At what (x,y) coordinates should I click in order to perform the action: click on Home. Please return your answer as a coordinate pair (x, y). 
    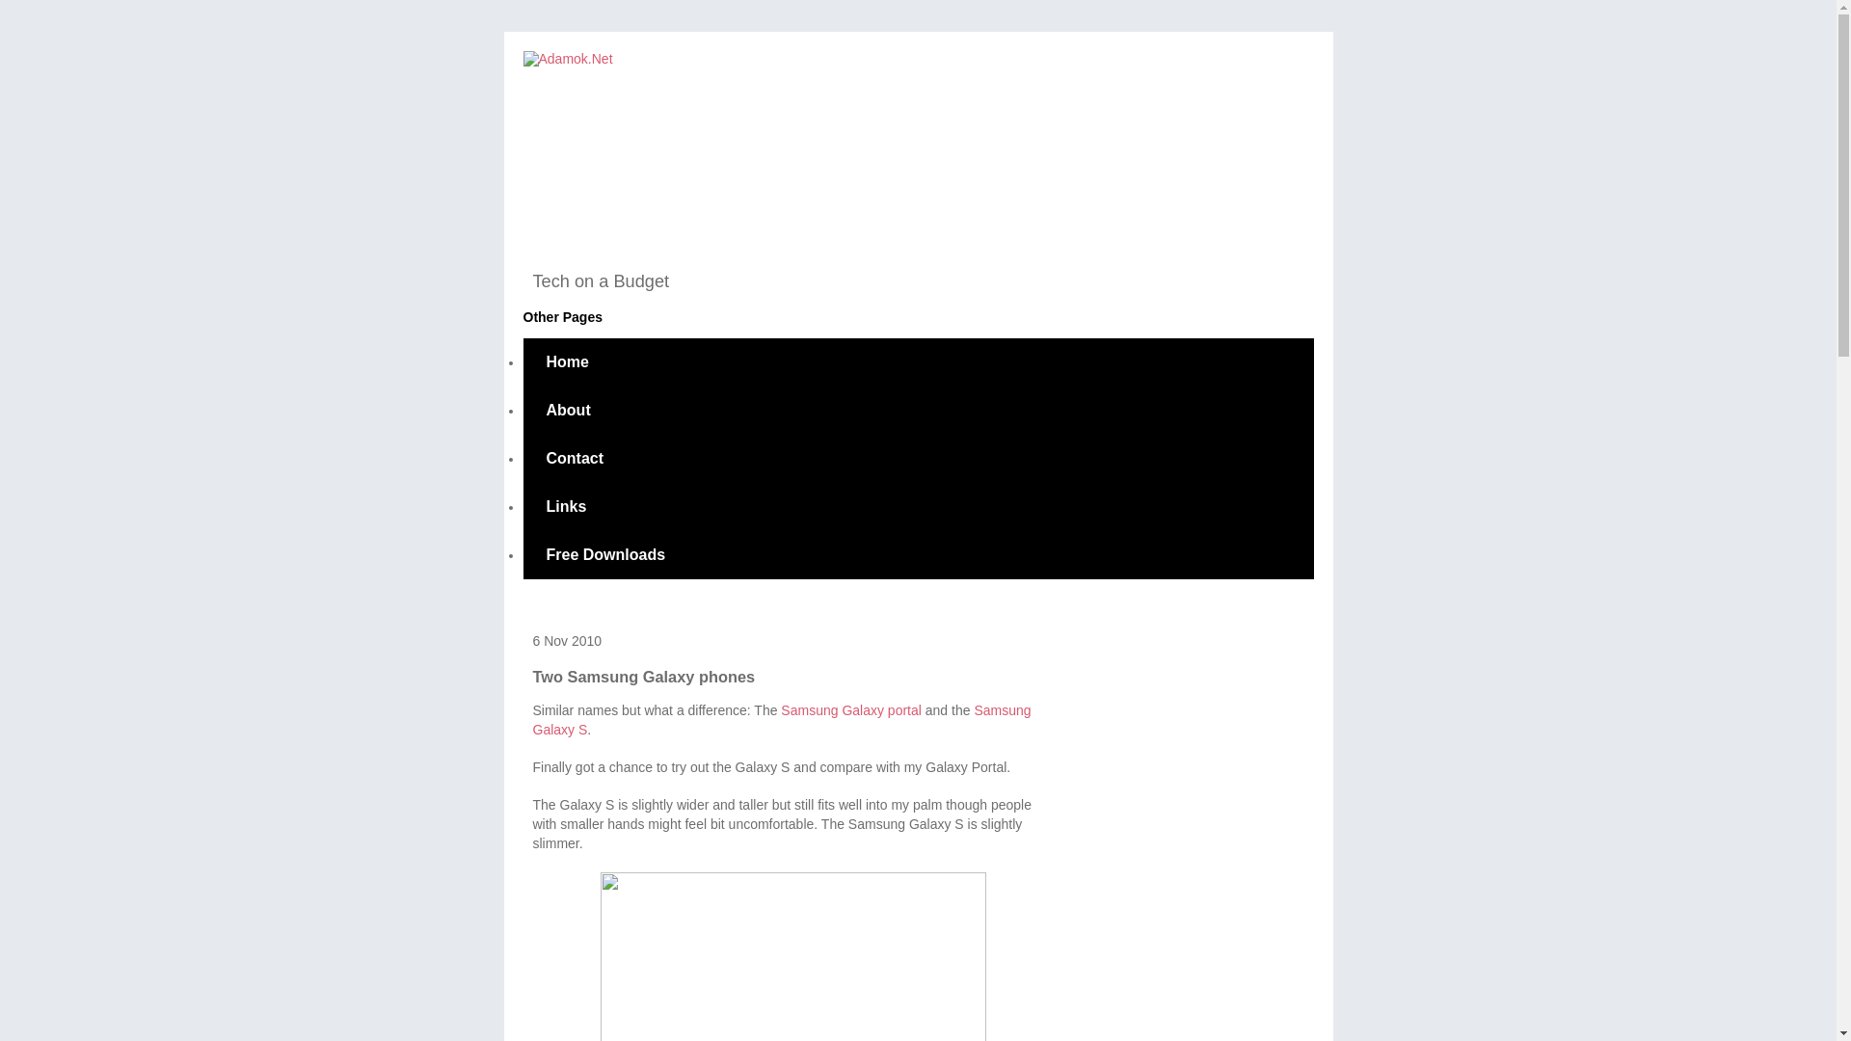
    Looking at the image, I should click on (566, 362).